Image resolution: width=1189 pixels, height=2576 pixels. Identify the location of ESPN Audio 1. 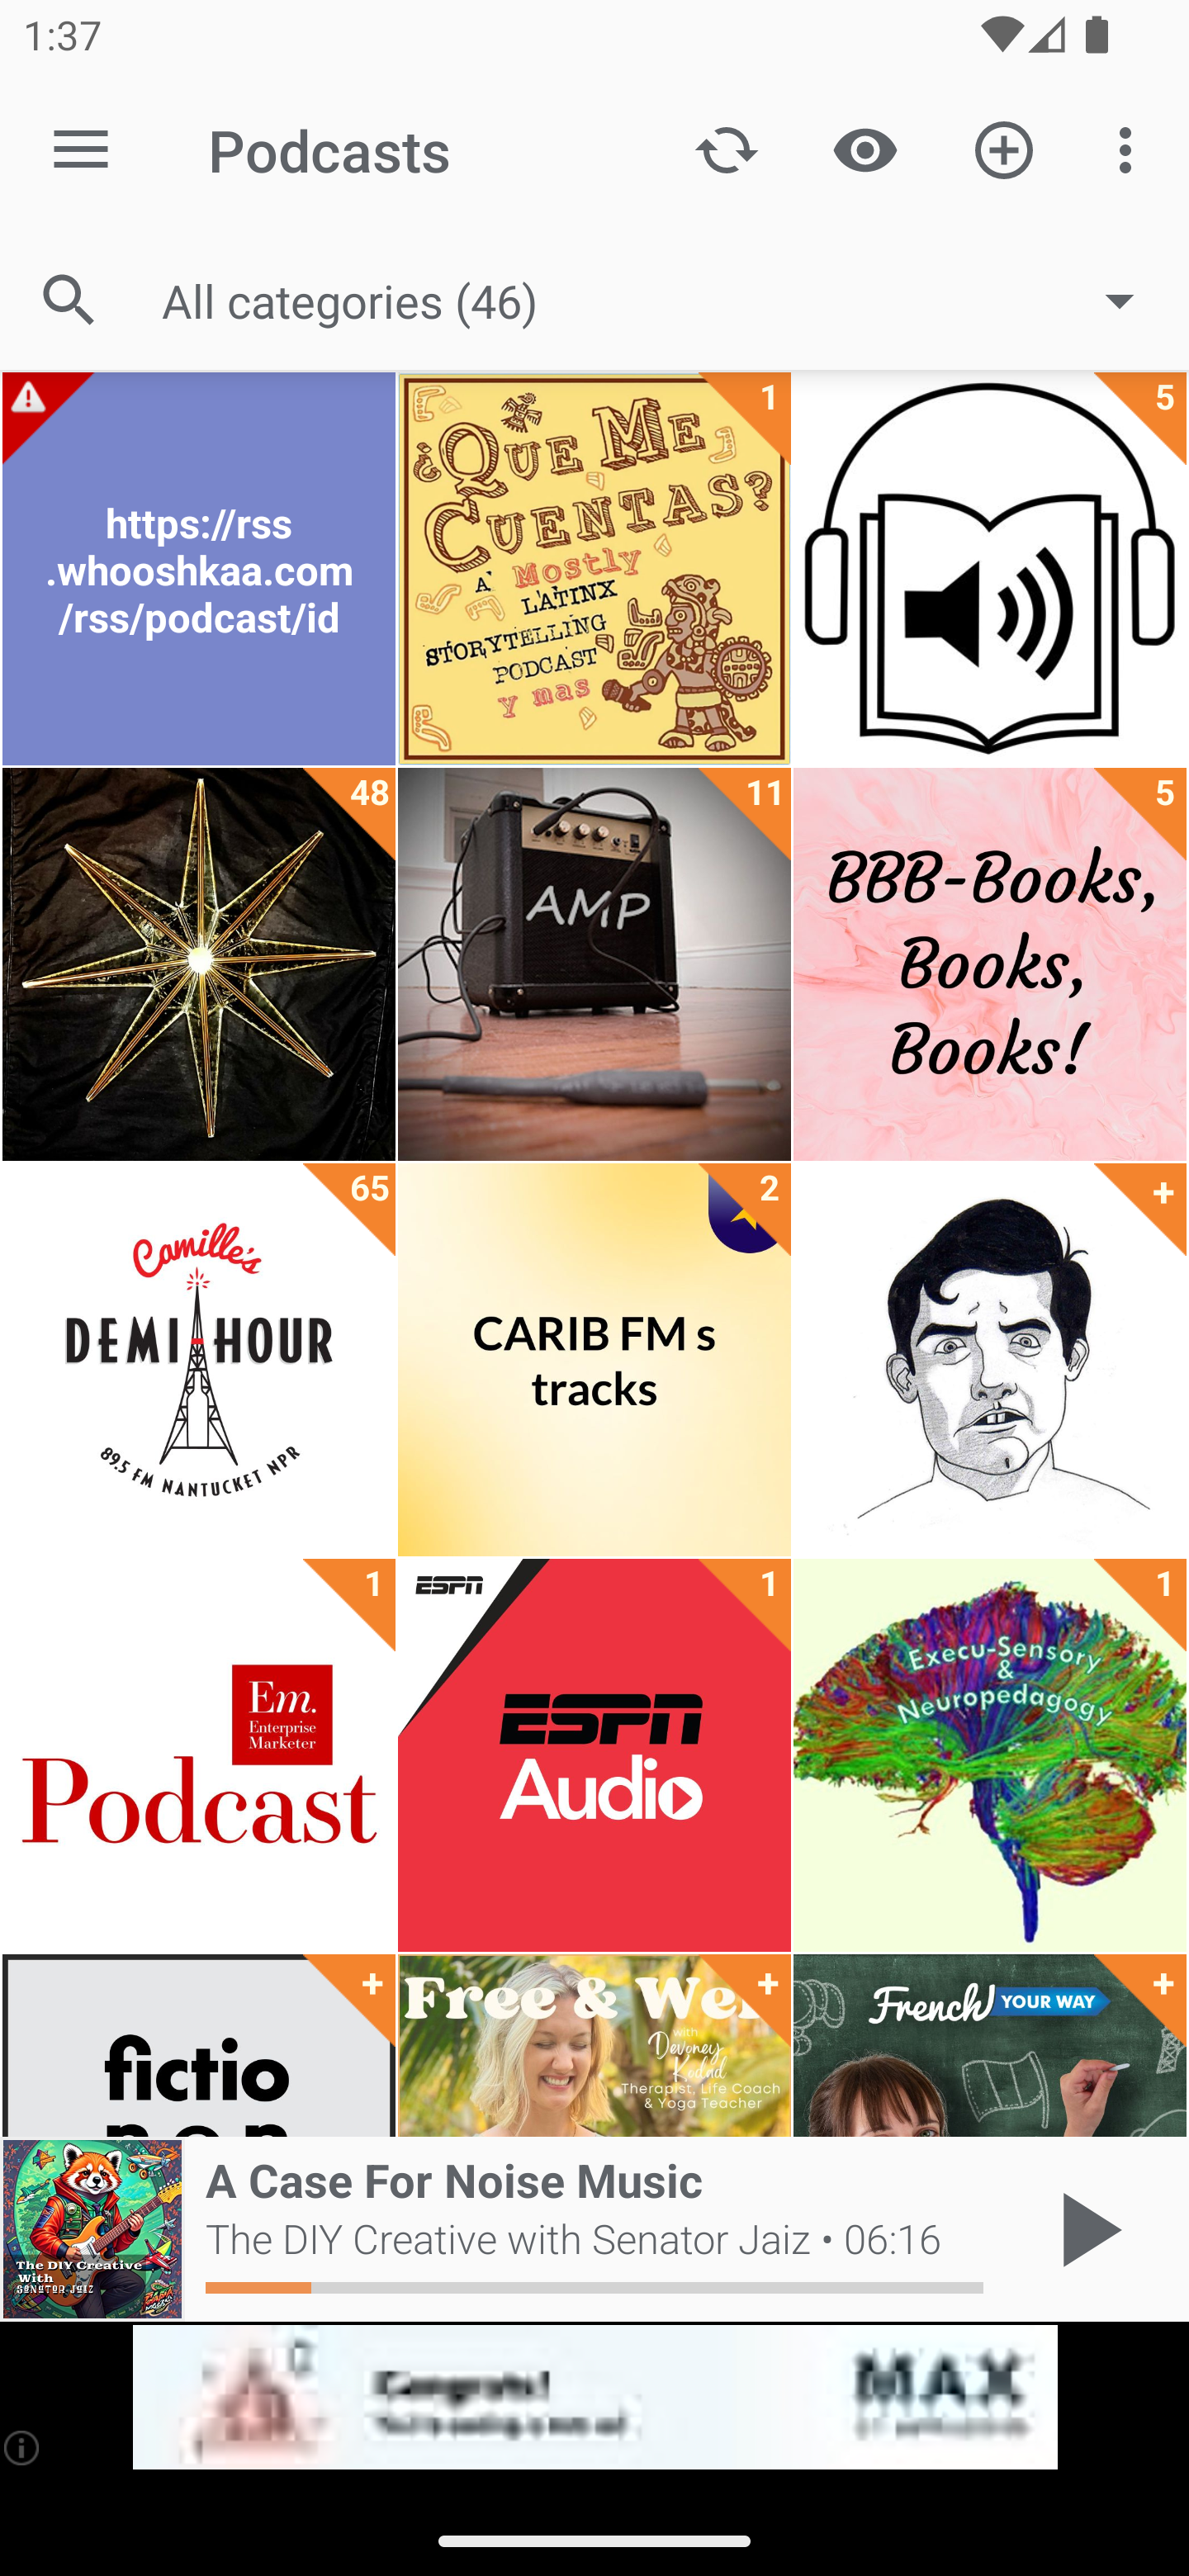
(594, 1755).